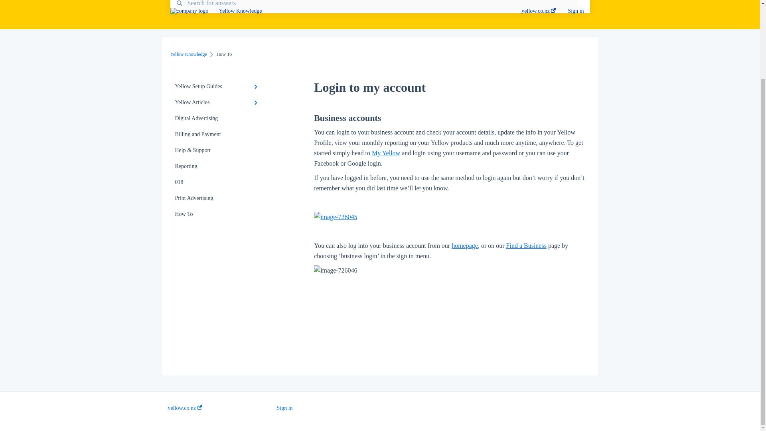  I want to click on Digital Advertising, so click(218, 118).